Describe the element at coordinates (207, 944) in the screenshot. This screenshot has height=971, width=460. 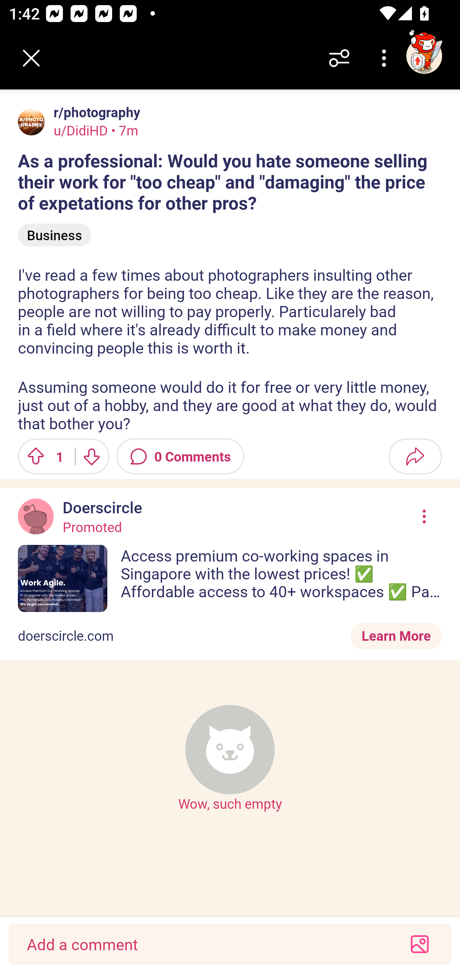
I see `Add a comment` at that location.